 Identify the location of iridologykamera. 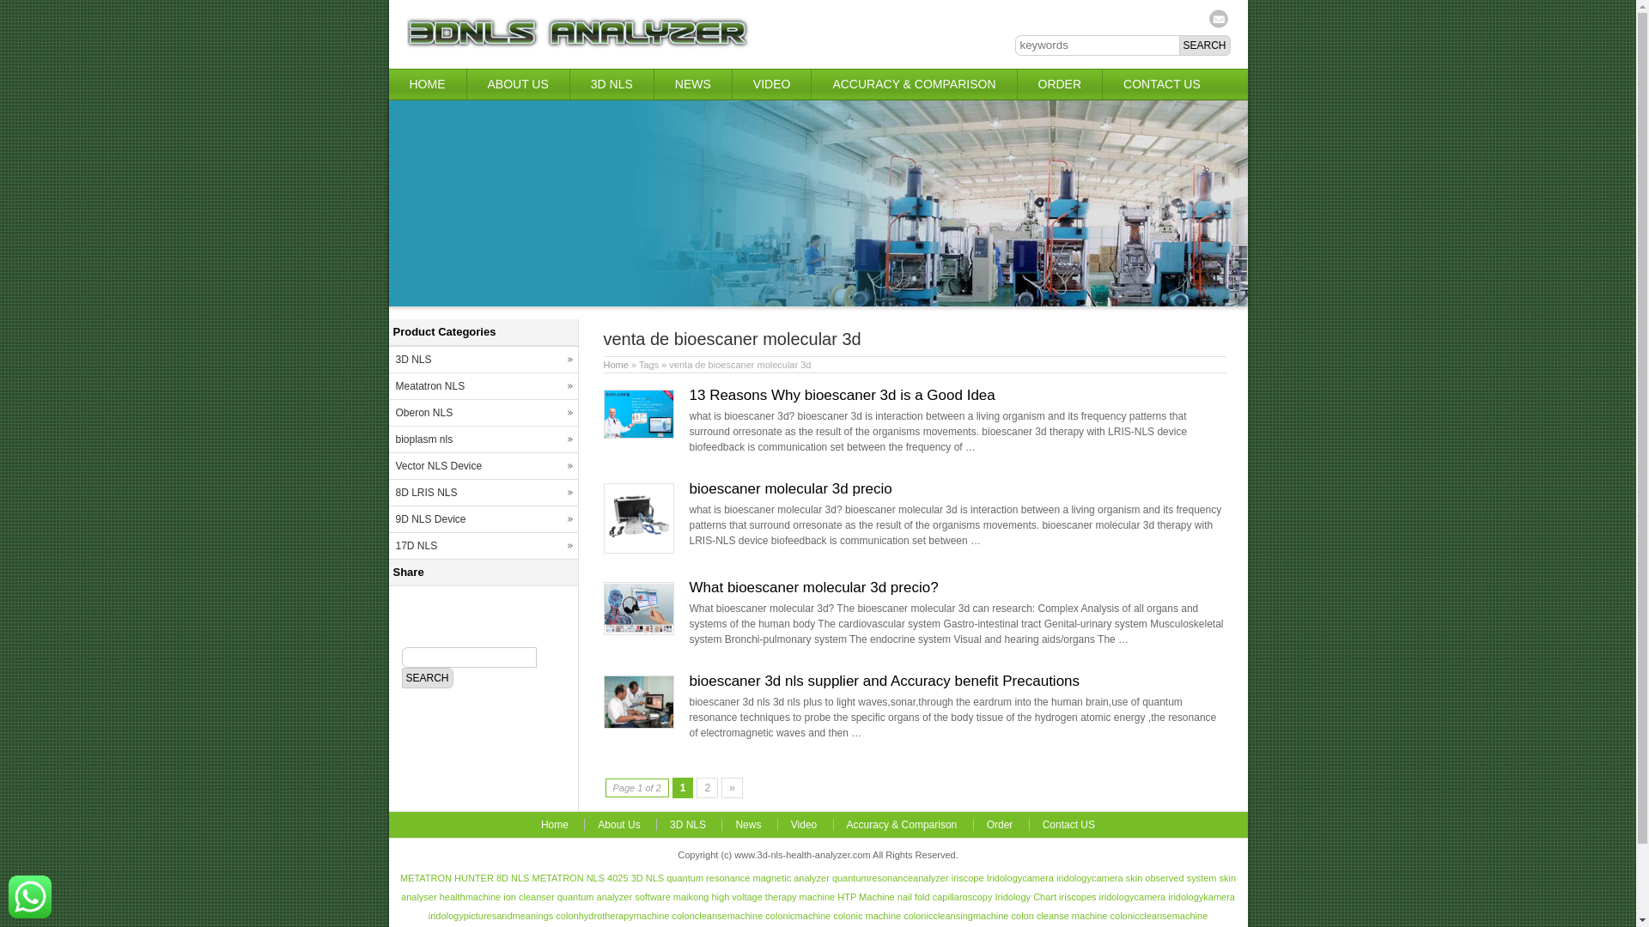
(1202, 897).